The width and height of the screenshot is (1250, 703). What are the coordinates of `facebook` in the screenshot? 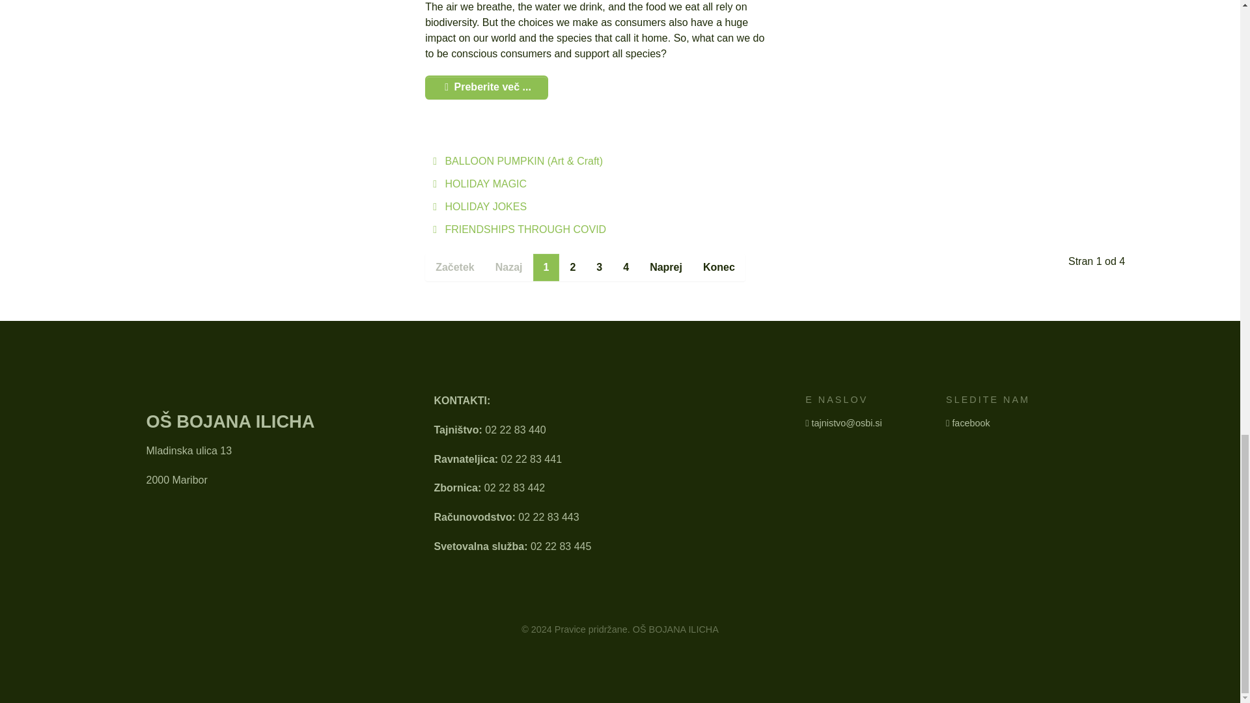 It's located at (970, 422).